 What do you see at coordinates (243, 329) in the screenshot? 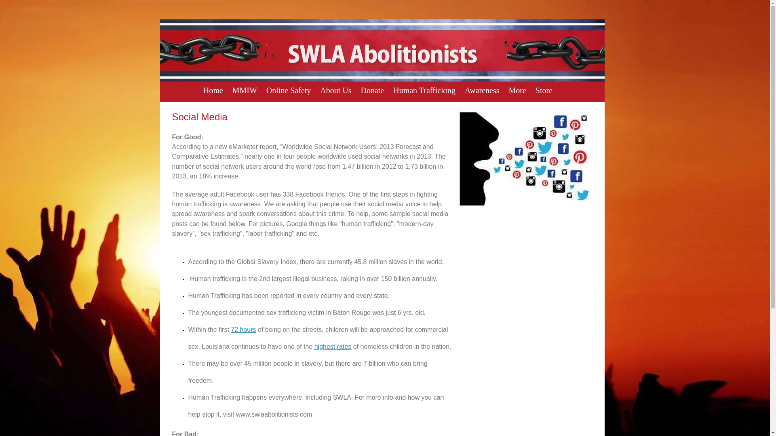
I see `72 hours` at bounding box center [243, 329].